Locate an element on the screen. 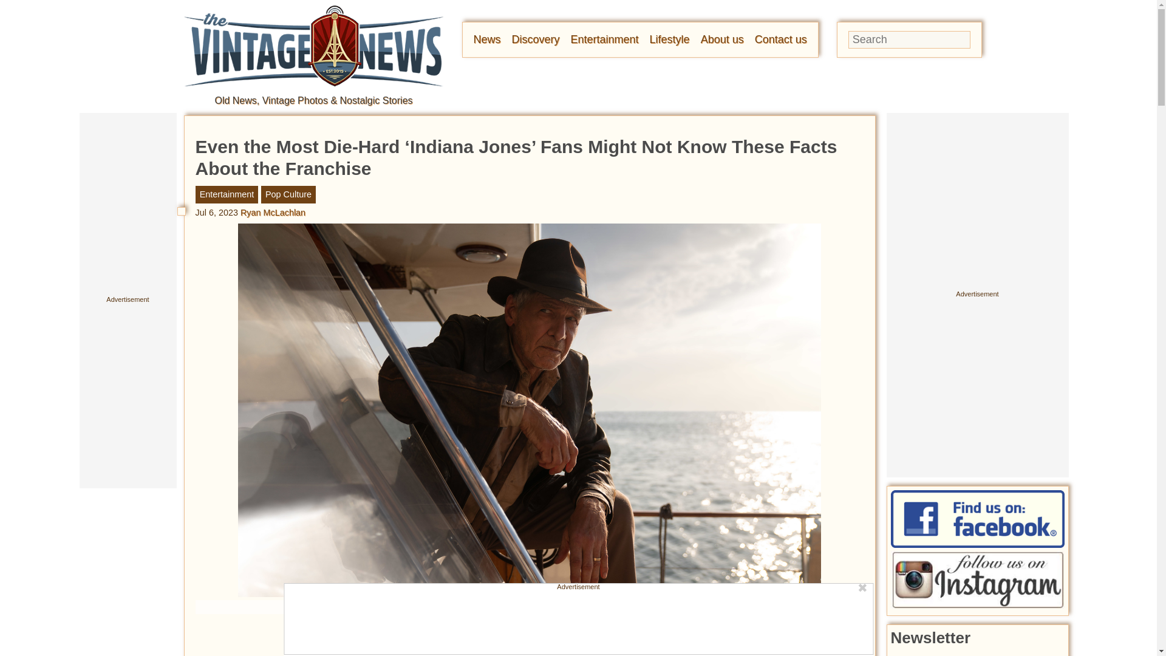  About us is located at coordinates (721, 39).